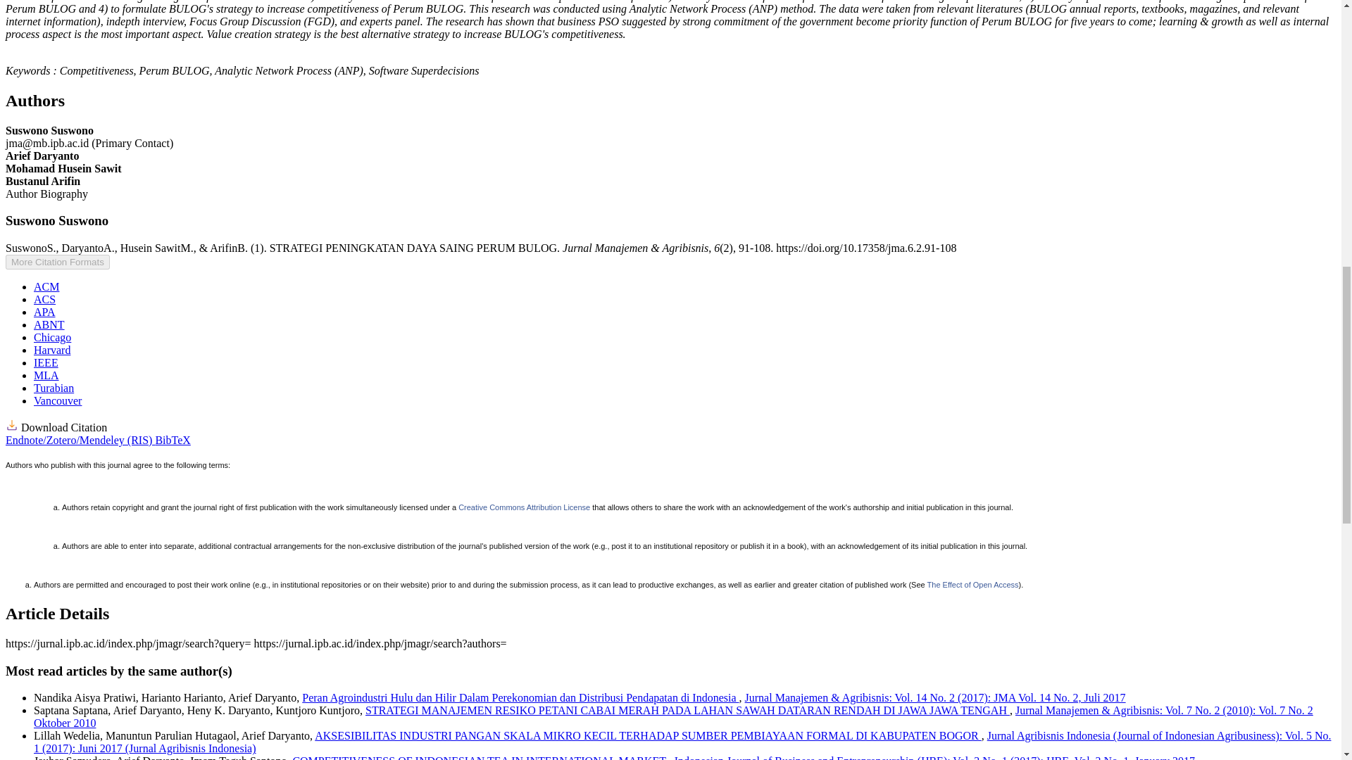  I want to click on IEEE, so click(46, 362).